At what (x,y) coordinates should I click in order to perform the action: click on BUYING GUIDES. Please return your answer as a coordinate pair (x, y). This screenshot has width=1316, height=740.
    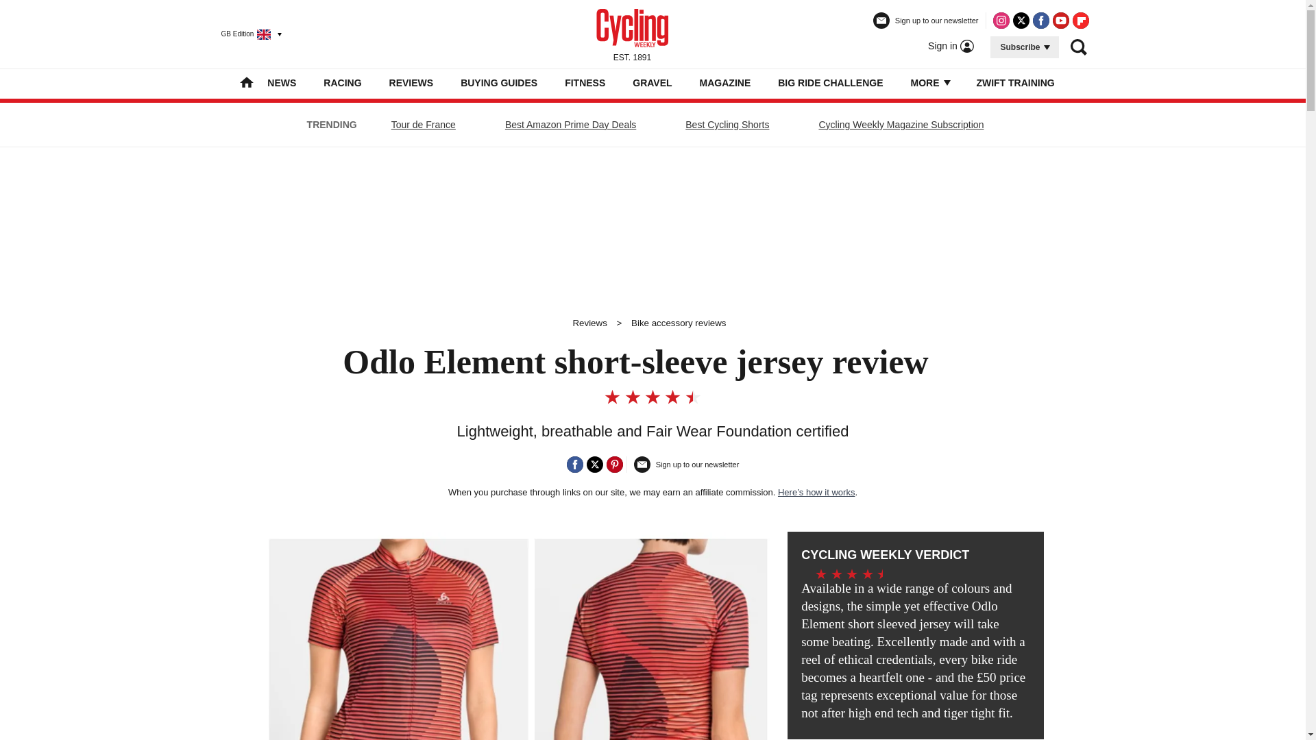
    Looking at the image, I should click on (499, 82).